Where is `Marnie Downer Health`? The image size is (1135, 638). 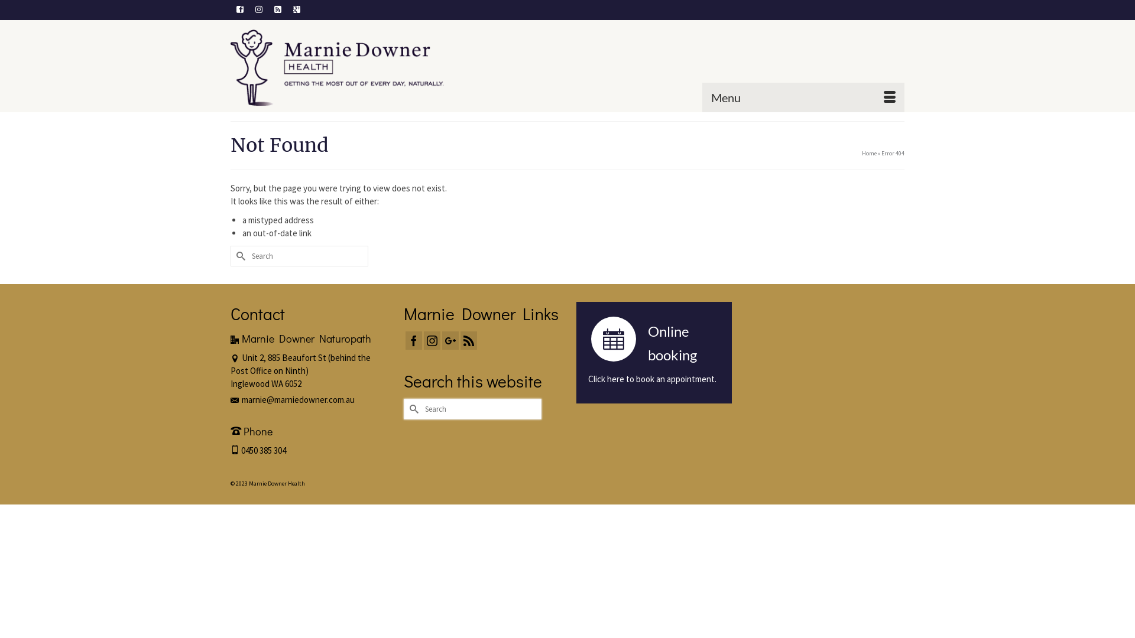 Marnie Downer Health is located at coordinates (337, 67).